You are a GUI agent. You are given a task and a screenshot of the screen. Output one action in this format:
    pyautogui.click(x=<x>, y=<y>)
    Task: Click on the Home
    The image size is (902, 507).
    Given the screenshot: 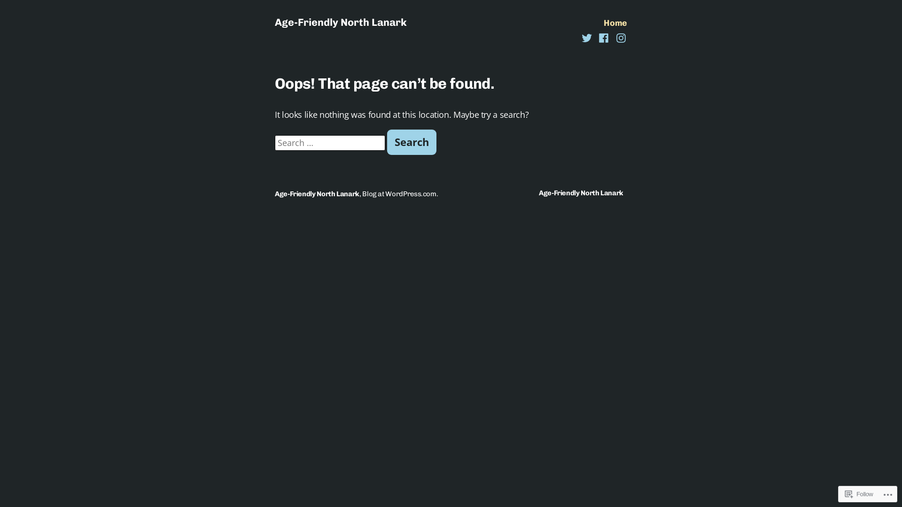 What is the action you would take?
    pyautogui.click(x=615, y=23)
    